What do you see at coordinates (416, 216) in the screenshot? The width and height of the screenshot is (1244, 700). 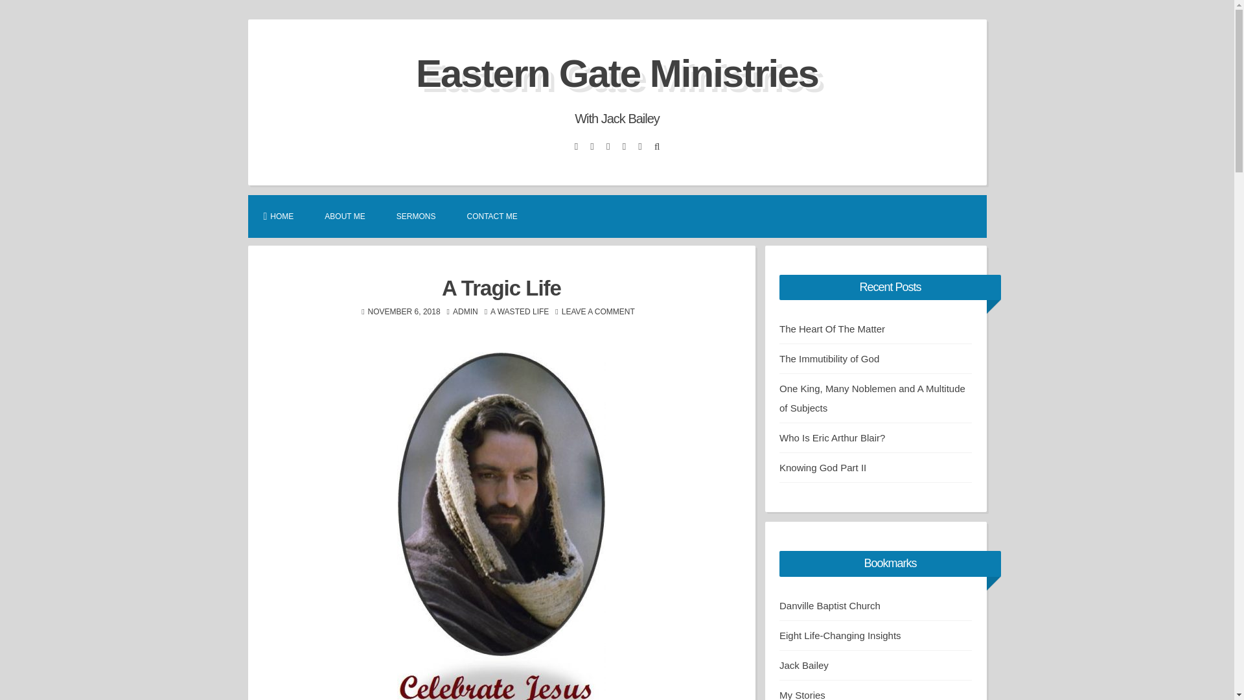 I see `SERMONS` at bounding box center [416, 216].